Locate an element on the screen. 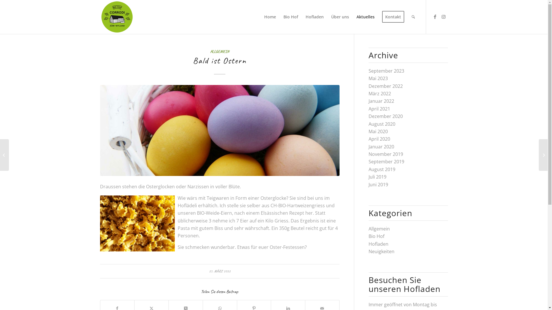 Image resolution: width=552 pixels, height=310 pixels. Bio Hof is located at coordinates (290, 17).